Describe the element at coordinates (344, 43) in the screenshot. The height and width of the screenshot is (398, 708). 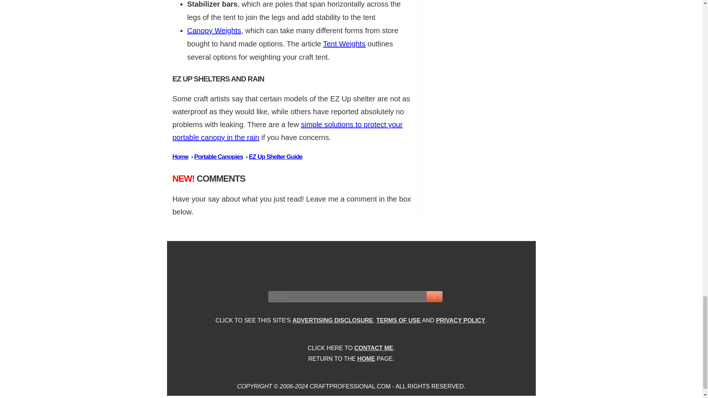
I see `Tent Weights` at that location.